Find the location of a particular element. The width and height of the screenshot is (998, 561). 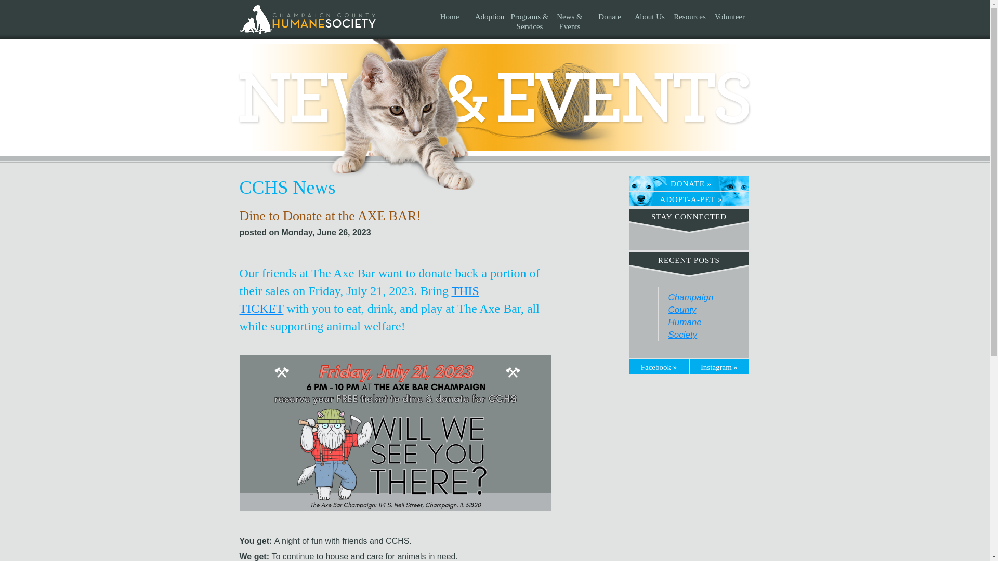

Home is located at coordinates (449, 19).